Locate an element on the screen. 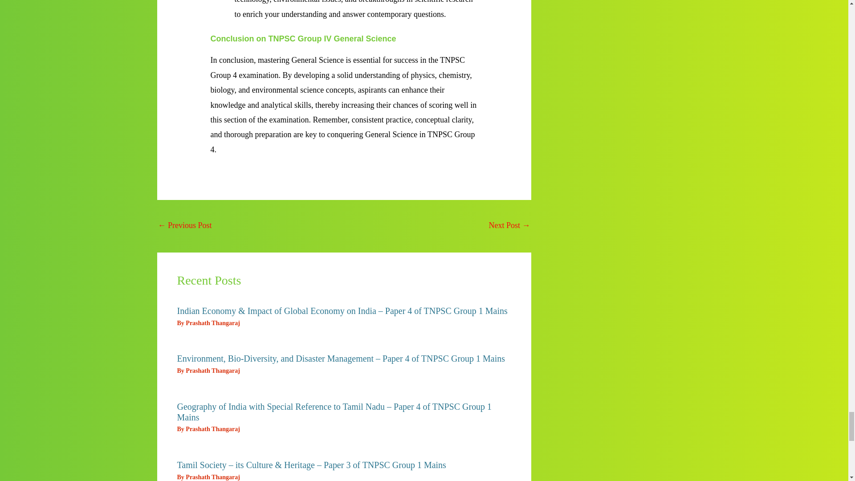 Image resolution: width=855 pixels, height=481 pixels. View all posts by Prashath Thangaraj is located at coordinates (212, 428).